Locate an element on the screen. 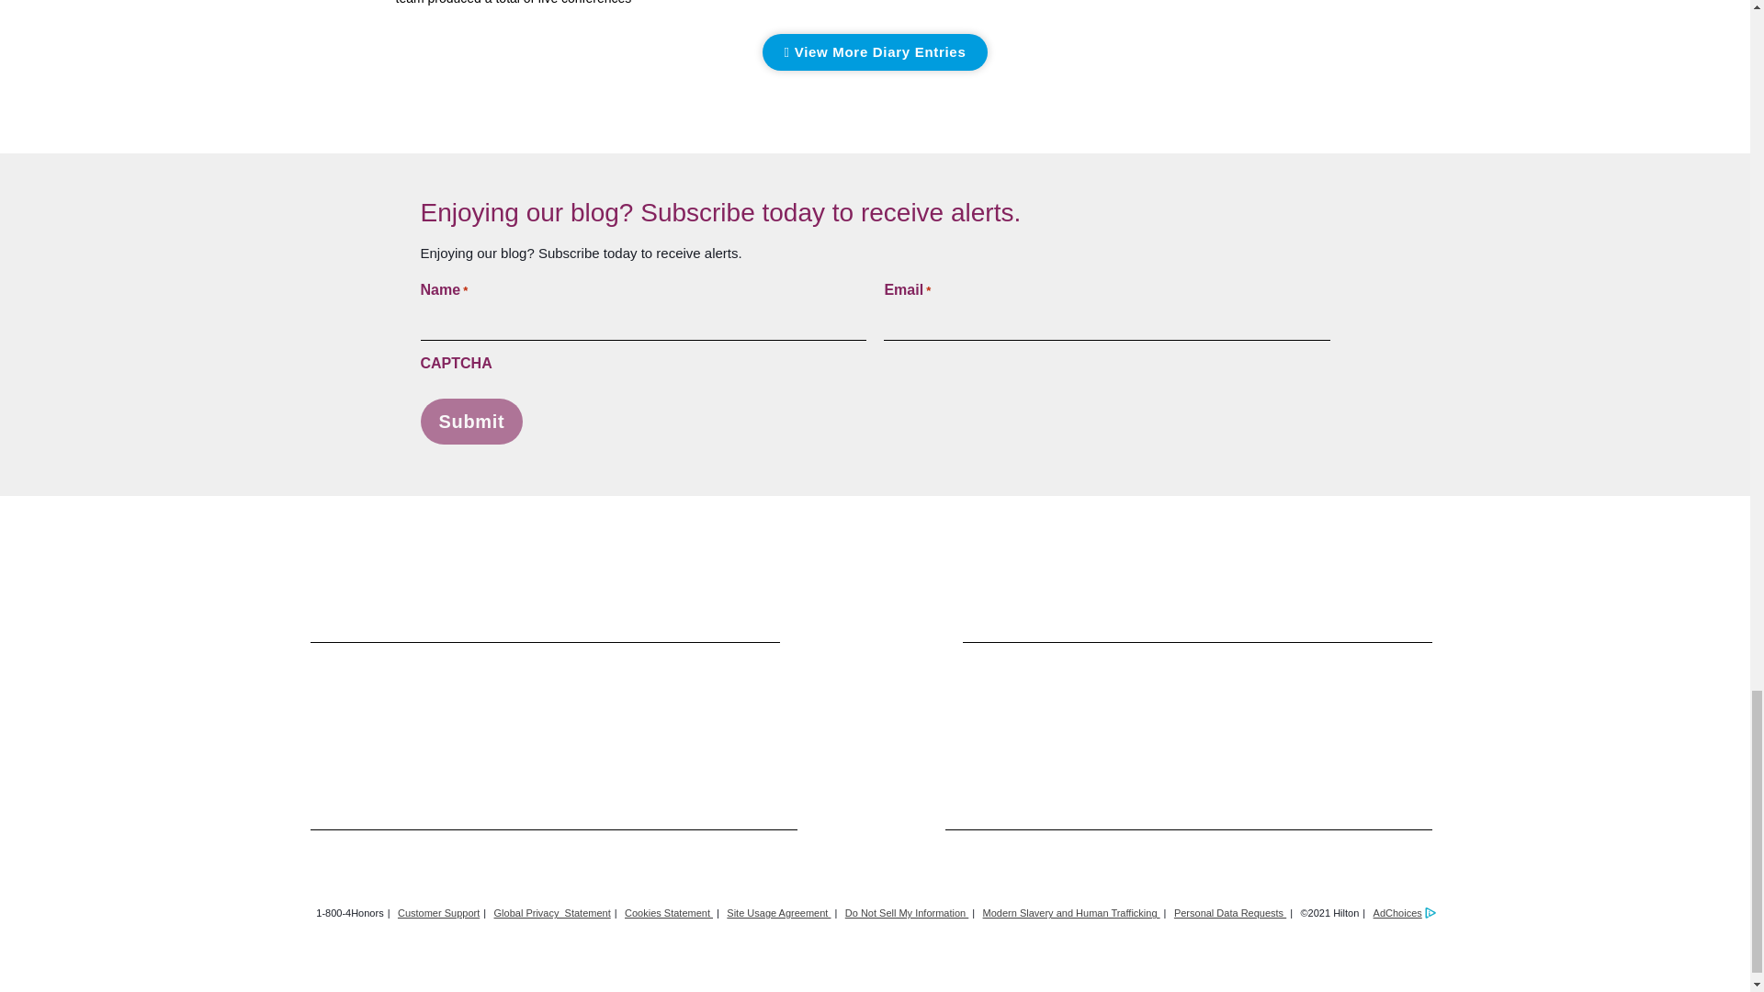  Tru by Hilton, opens new window is located at coordinates (1231, 718).